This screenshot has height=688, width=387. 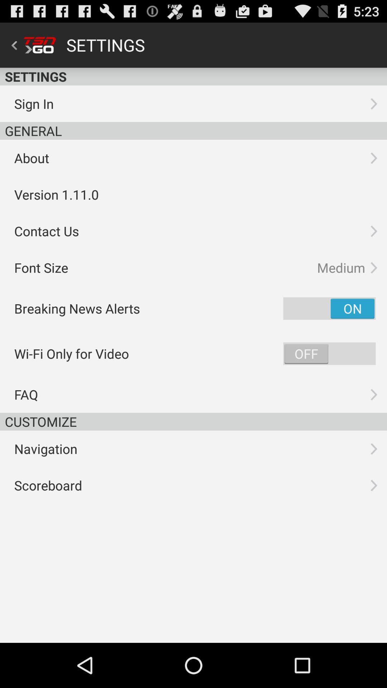 What do you see at coordinates (329, 308) in the screenshot?
I see `toggle breaking news alerts` at bounding box center [329, 308].